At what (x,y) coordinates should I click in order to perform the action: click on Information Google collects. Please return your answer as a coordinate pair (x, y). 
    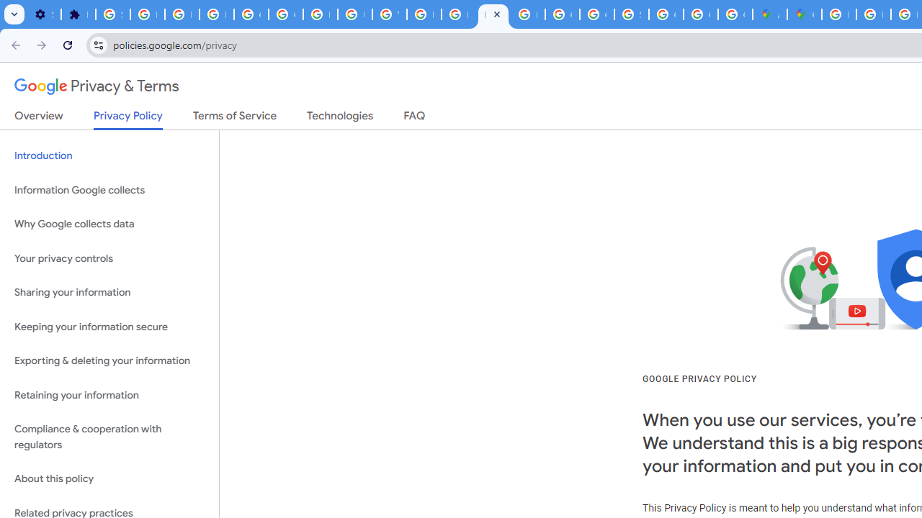
    Looking at the image, I should click on (109, 190).